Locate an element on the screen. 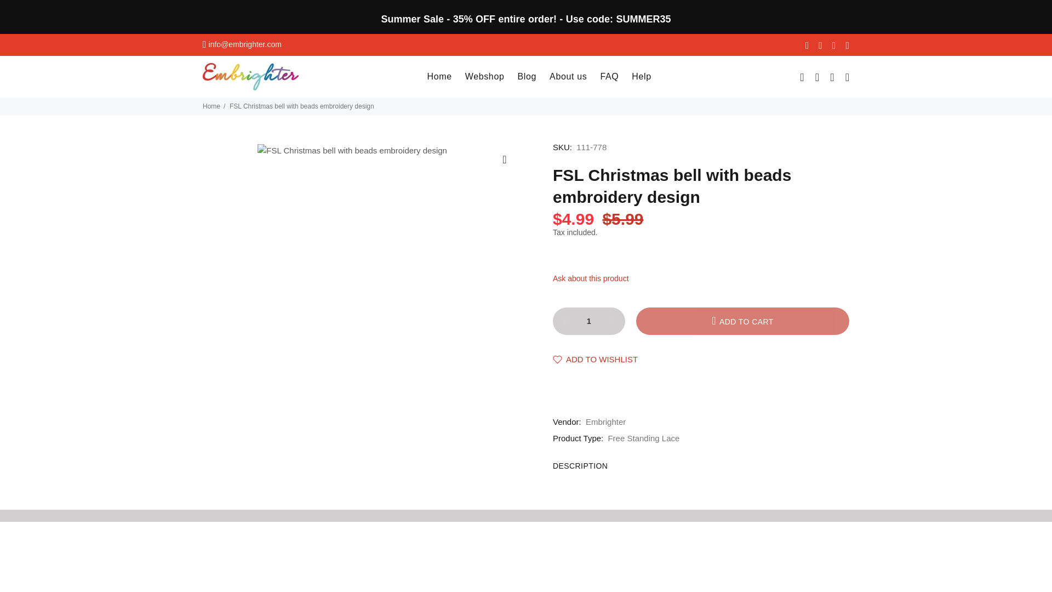 This screenshot has height=592, width=1052. 1 is located at coordinates (588, 321).